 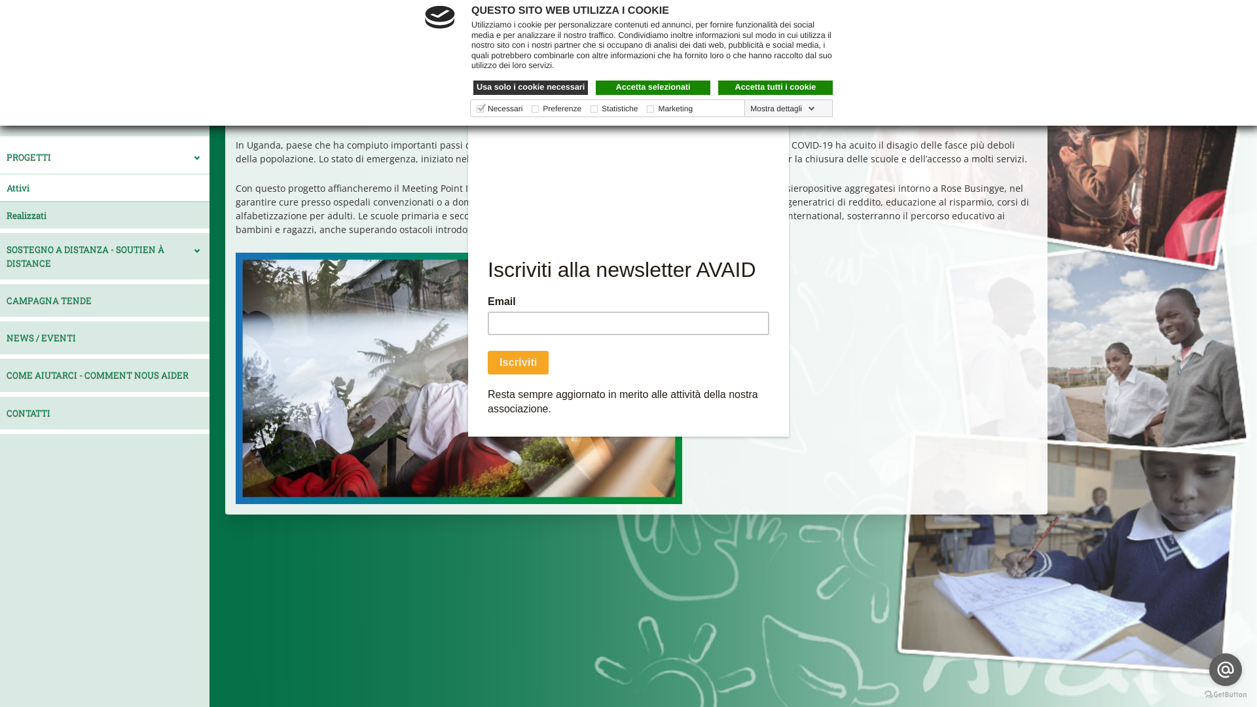 I want to click on PROGETTI, so click(x=105, y=156).